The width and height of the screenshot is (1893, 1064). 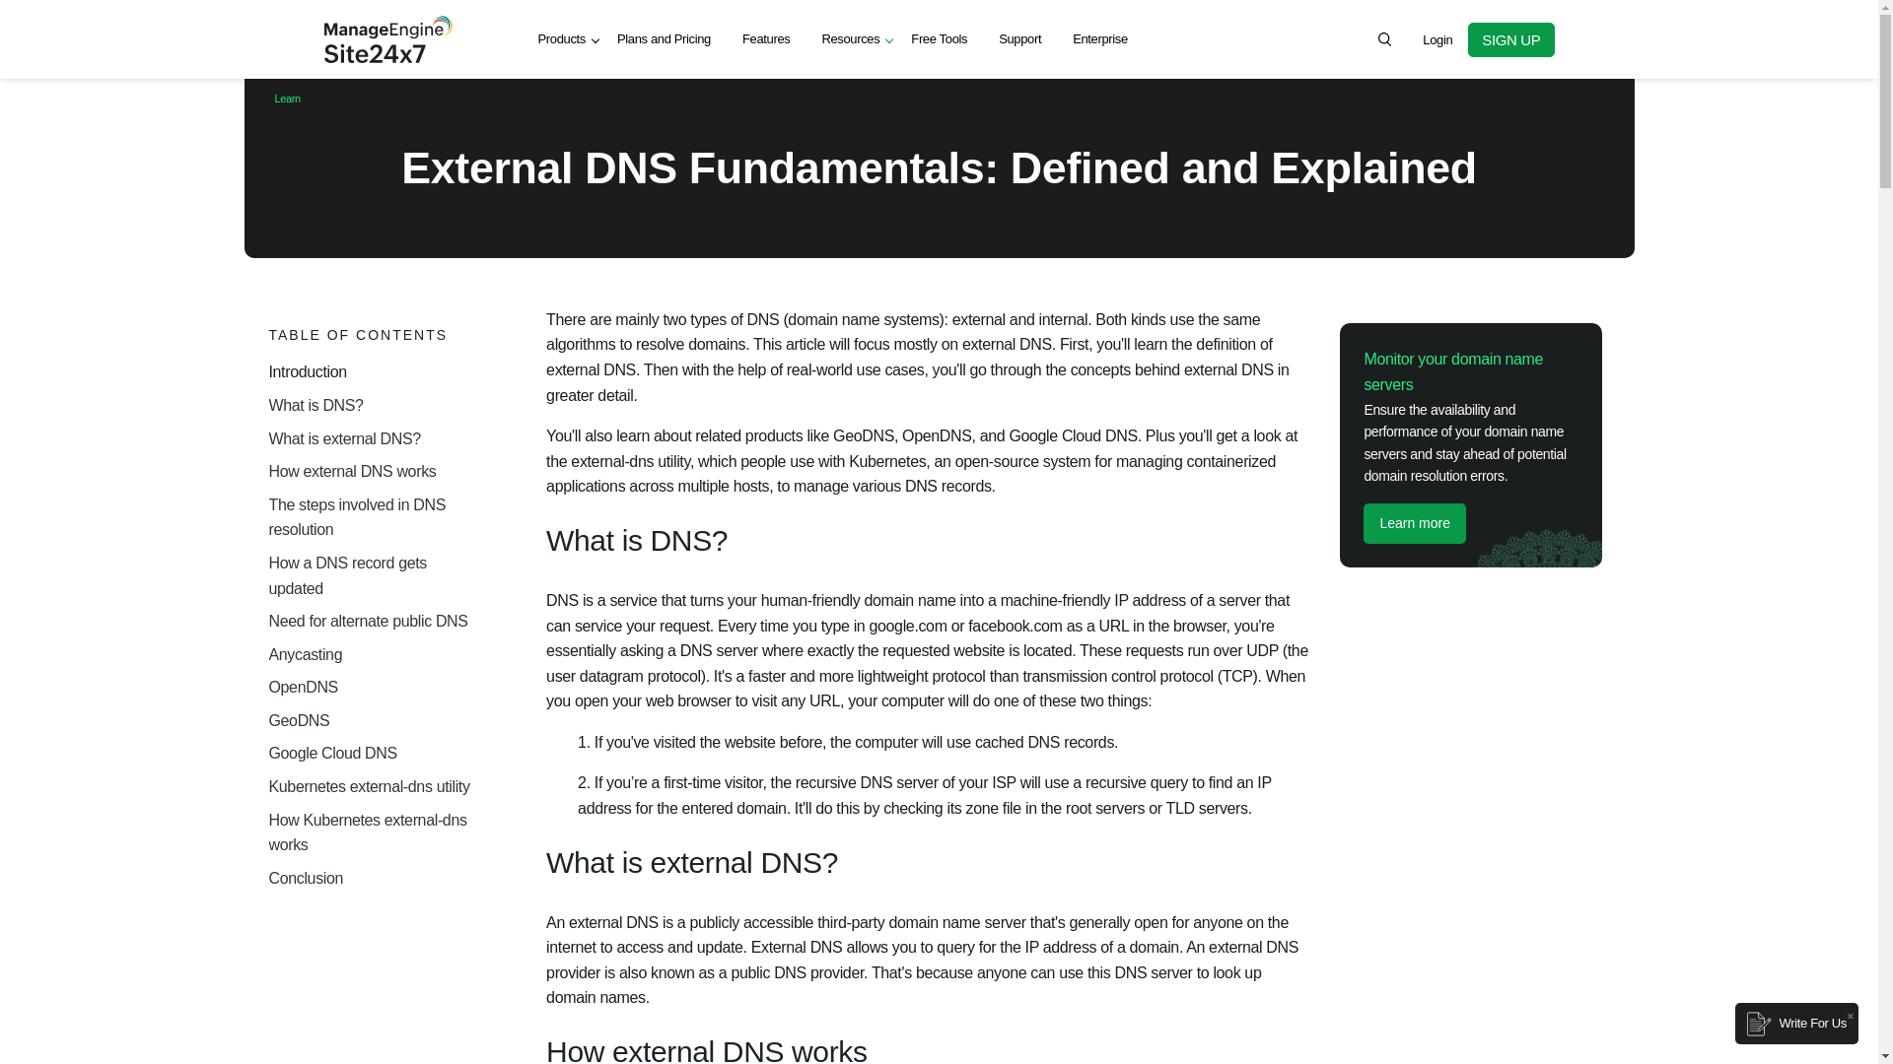 I want to click on Login, so click(x=1437, y=38).